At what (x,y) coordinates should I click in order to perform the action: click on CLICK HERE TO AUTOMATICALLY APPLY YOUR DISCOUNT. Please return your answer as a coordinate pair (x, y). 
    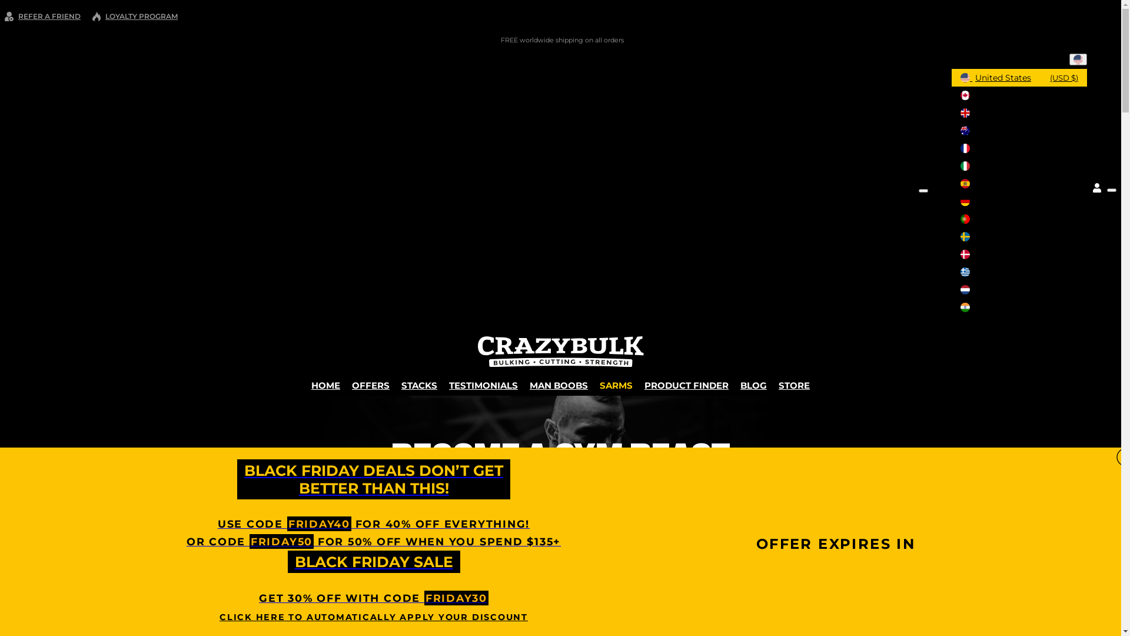
    Looking at the image, I should click on (374, 617).